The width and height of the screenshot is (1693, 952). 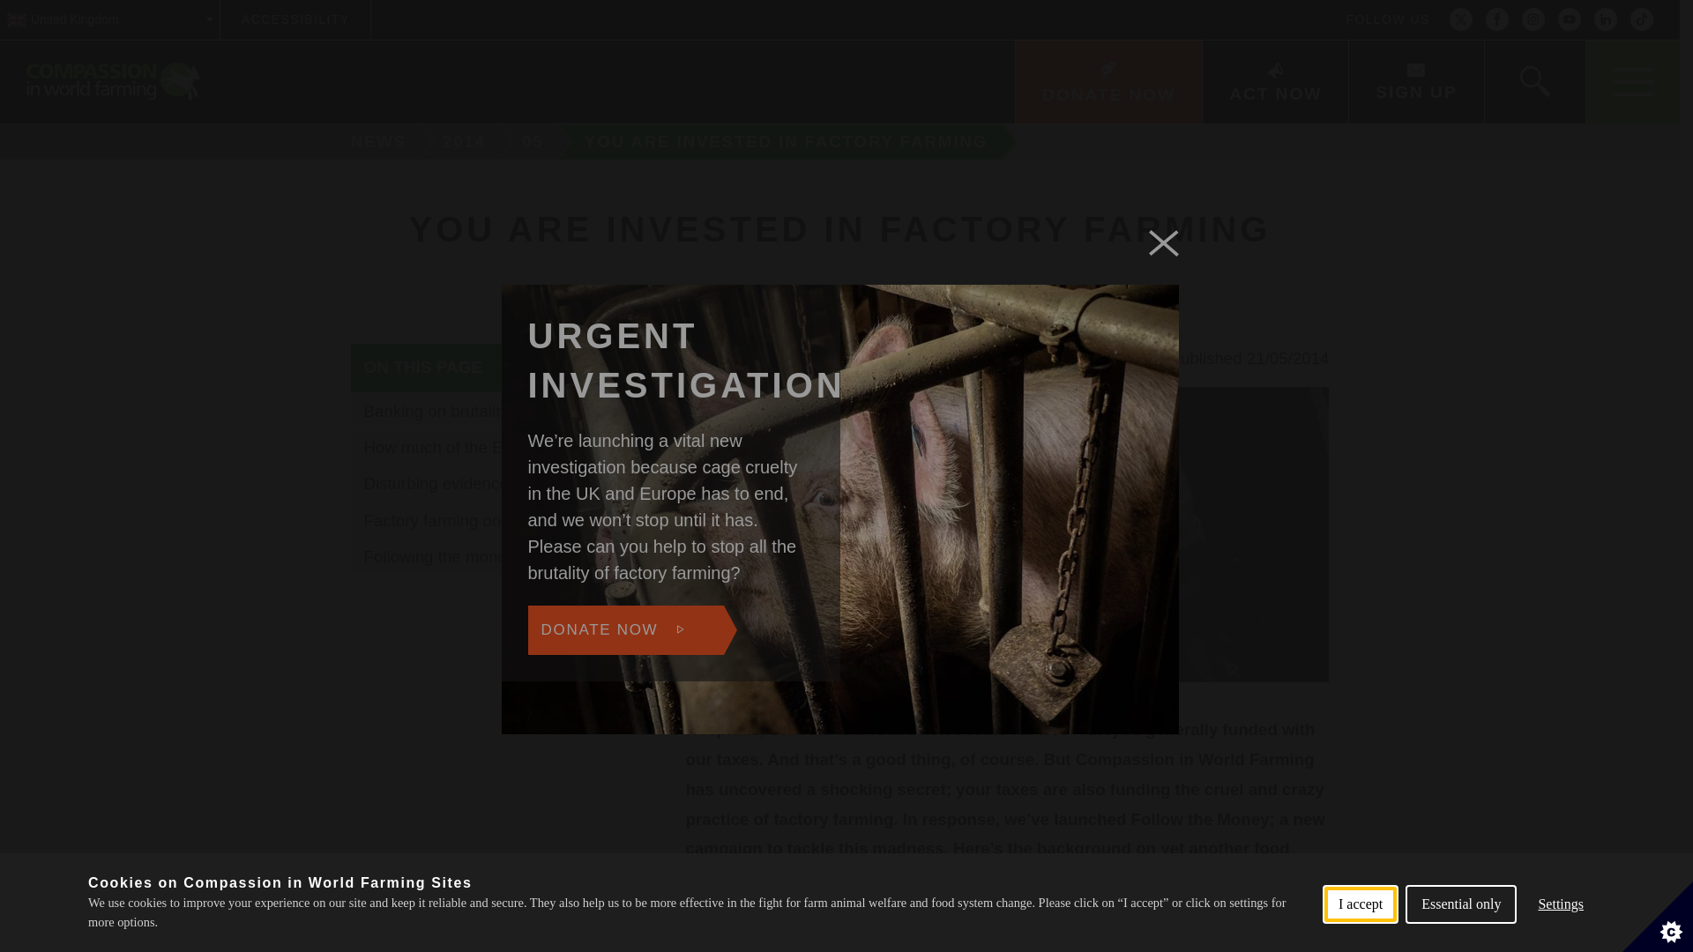 What do you see at coordinates (109, 19) in the screenshot?
I see `United Kingdom` at bounding box center [109, 19].